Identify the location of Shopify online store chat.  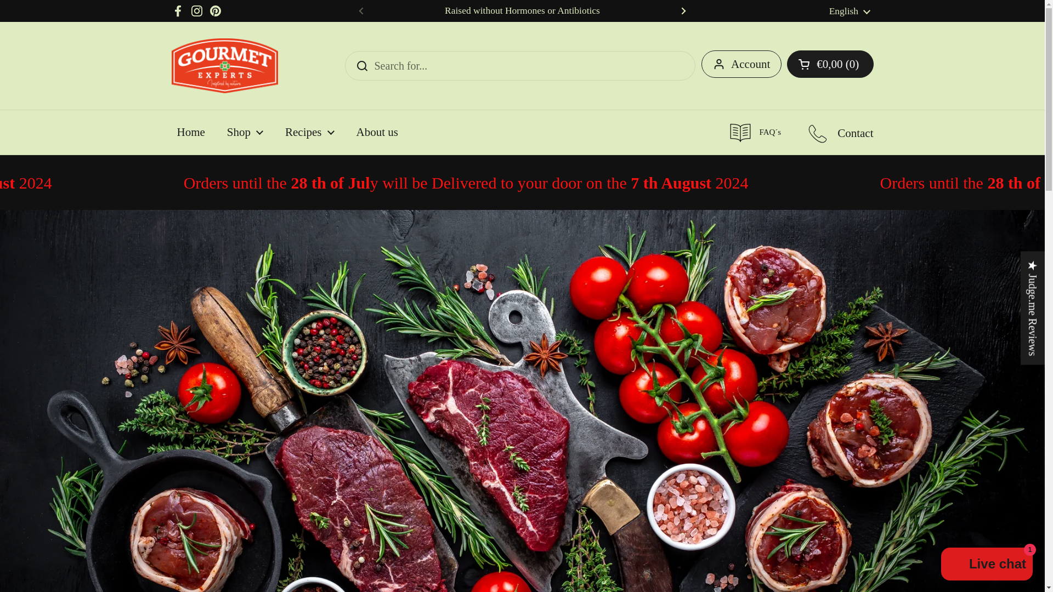
(987, 565).